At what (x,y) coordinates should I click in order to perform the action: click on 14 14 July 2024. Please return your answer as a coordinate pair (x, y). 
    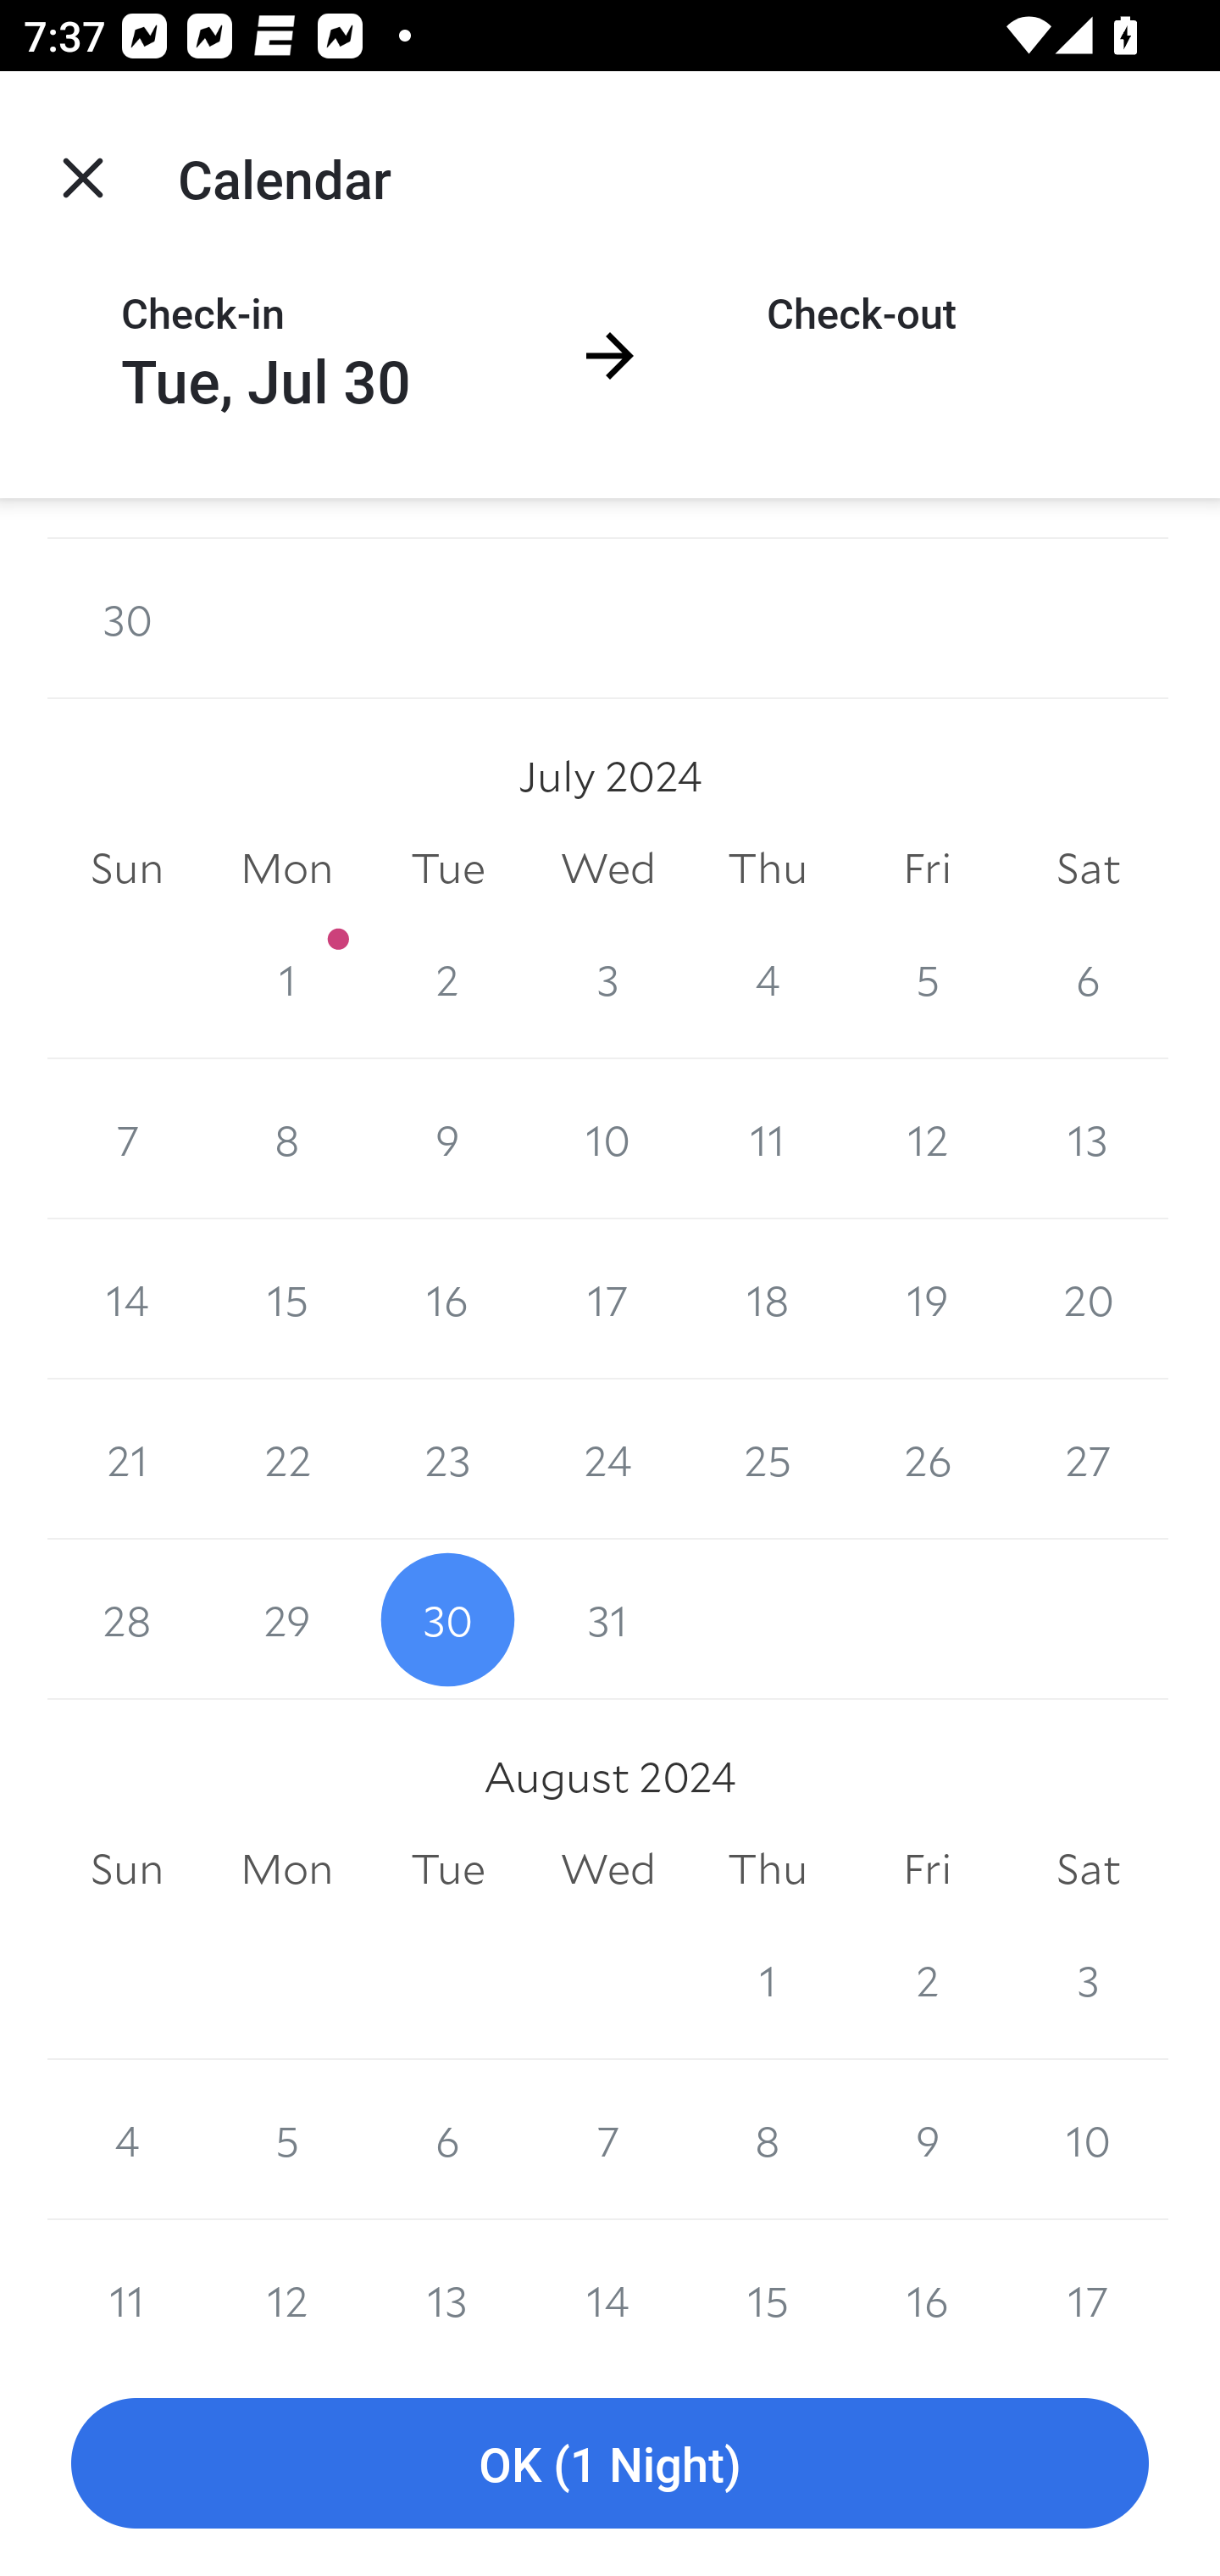
    Looking at the image, I should click on (127, 1299).